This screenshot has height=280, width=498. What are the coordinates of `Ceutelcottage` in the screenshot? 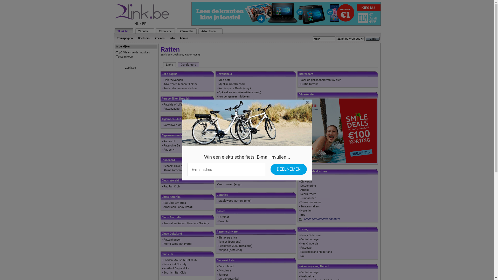 It's located at (309, 240).